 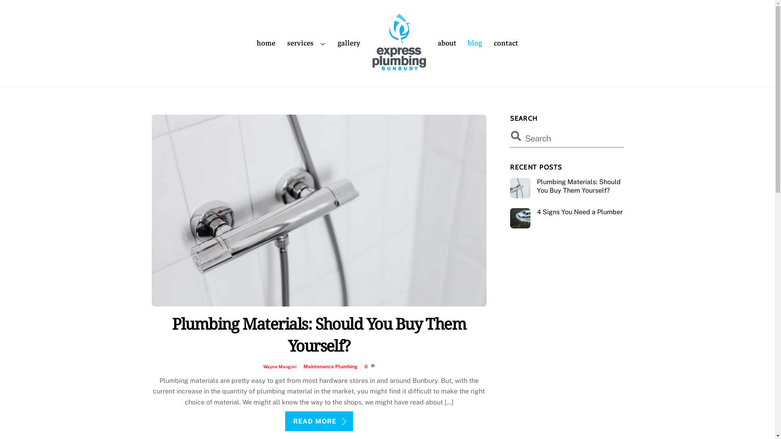 What do you see at coordinates (567, 138) in the screenshot?
I see `Search` at bounding box center [567, 138].